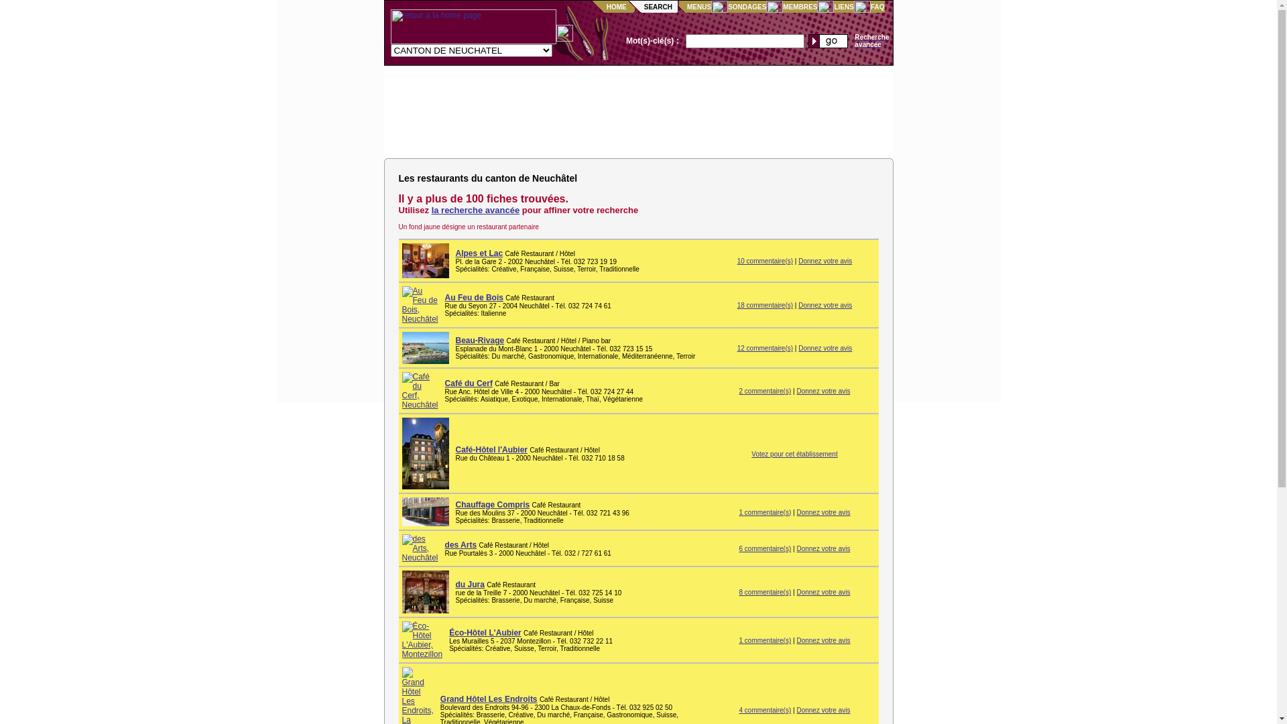 This screenshot has width=1287, height=724. Describe the element at coordinates (765, 349) in the screenshot. I see `12 commentaire(s)` at that location.